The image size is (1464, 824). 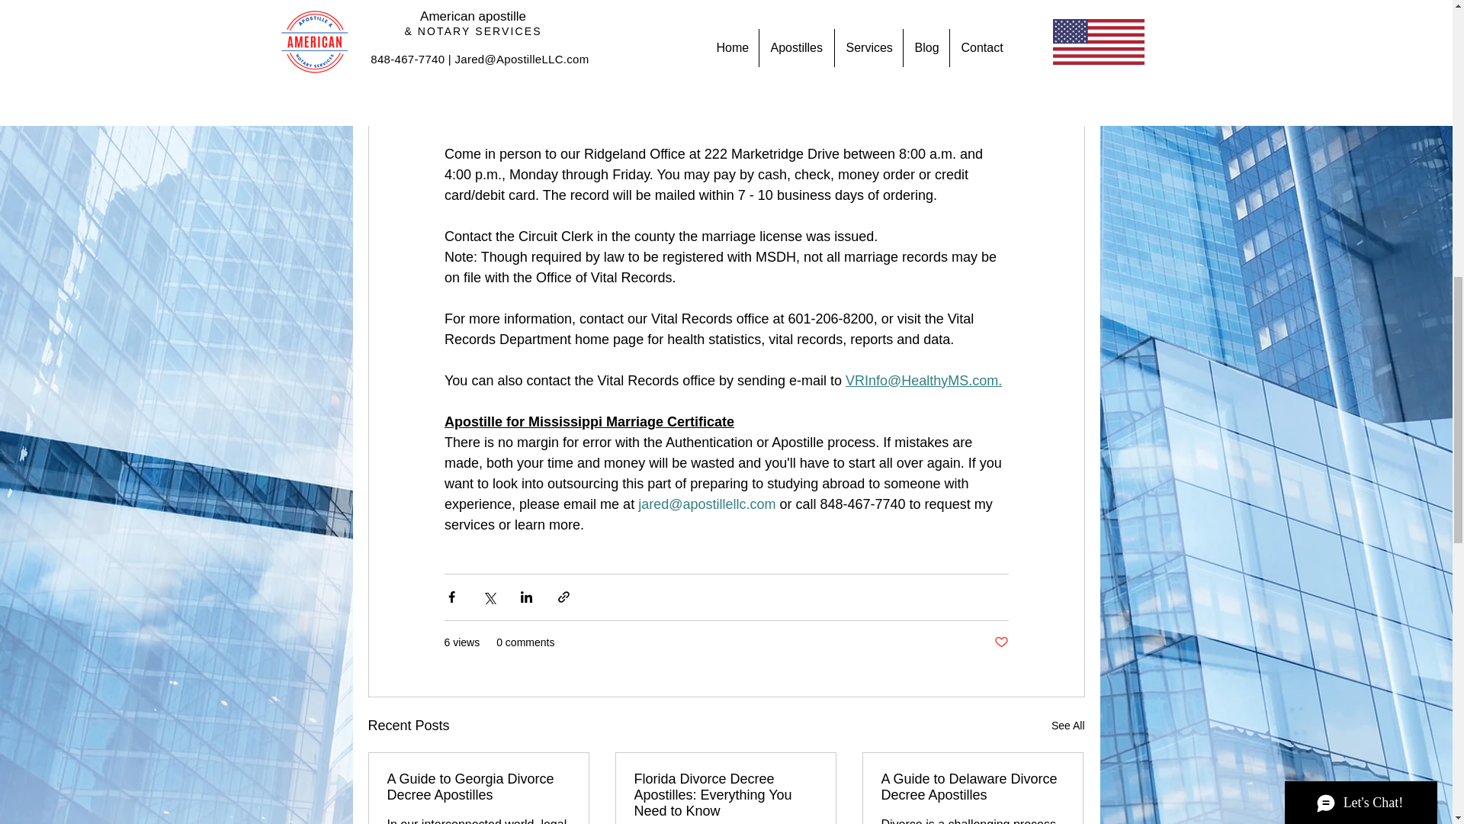 What do you see at coordinates (1067, 726) in the screenshot?
I see `See All` at bounding box center [1067, 726].